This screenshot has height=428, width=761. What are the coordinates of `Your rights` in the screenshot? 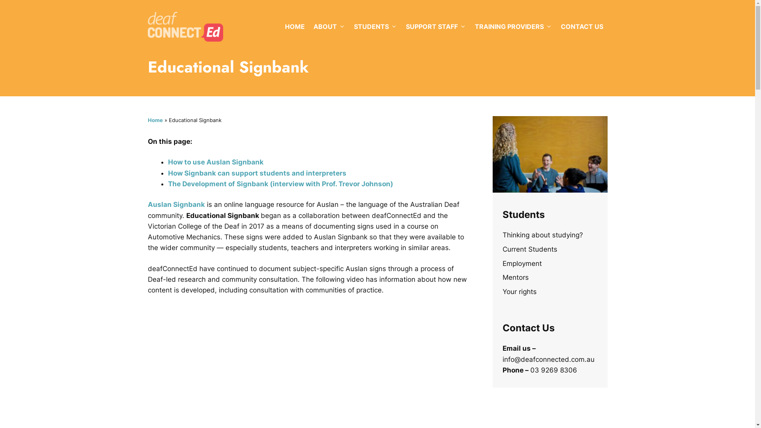 It's located at (520, 292).